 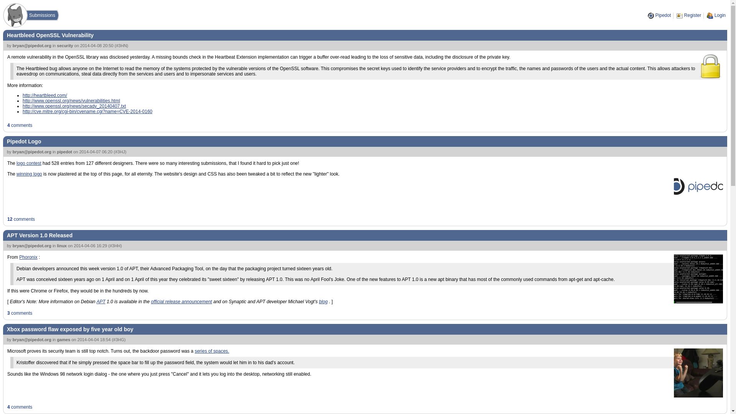 What do you see at coordinates (181, 301) in the screenshot?
I see `official release announcement` at bounding box center [181, 301].